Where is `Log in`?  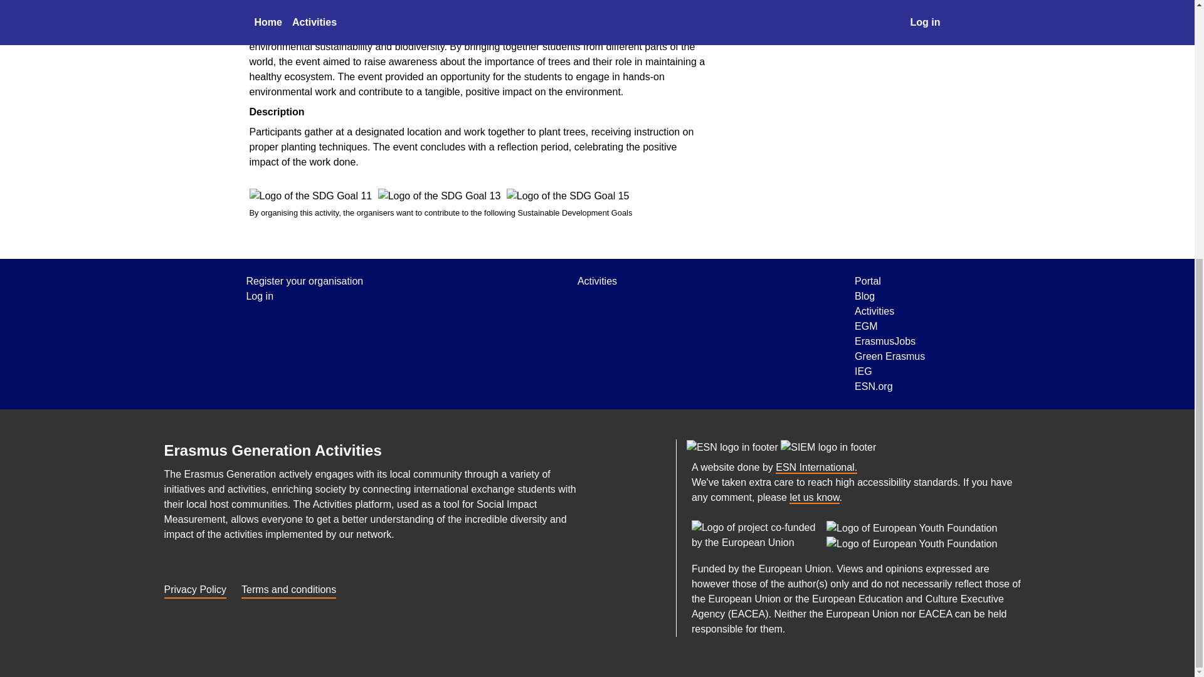 Log in is located at coordinates (304, 296).